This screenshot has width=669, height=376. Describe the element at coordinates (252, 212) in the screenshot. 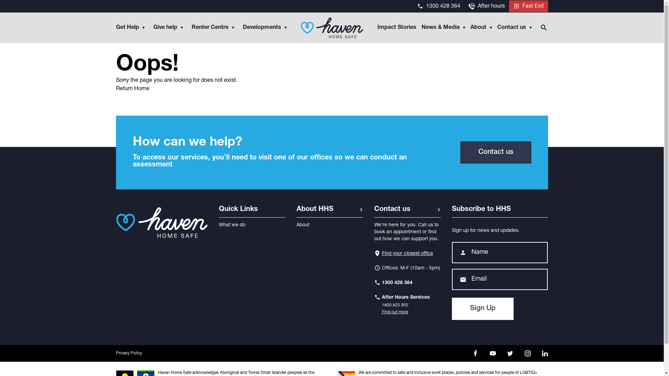

I see `Quick Links` at that location.